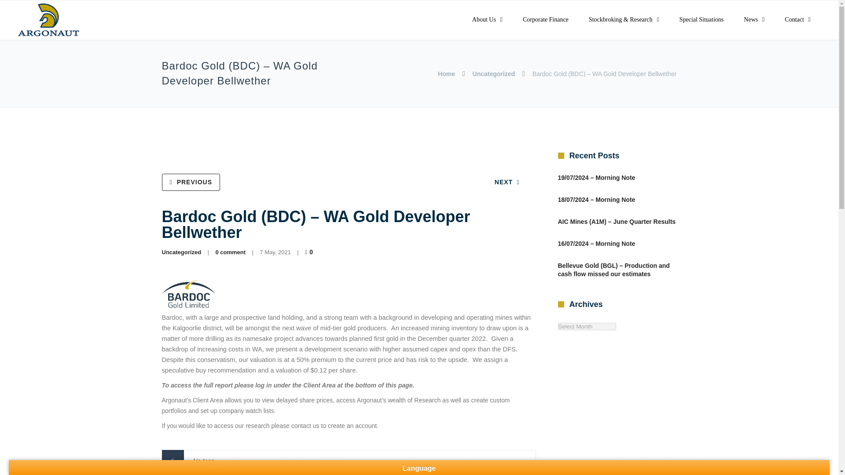 This screenshot has width=845, height=475. Describe the element at coordinates (702, 20) in the screenshot. I see `Special Situations` at that location.